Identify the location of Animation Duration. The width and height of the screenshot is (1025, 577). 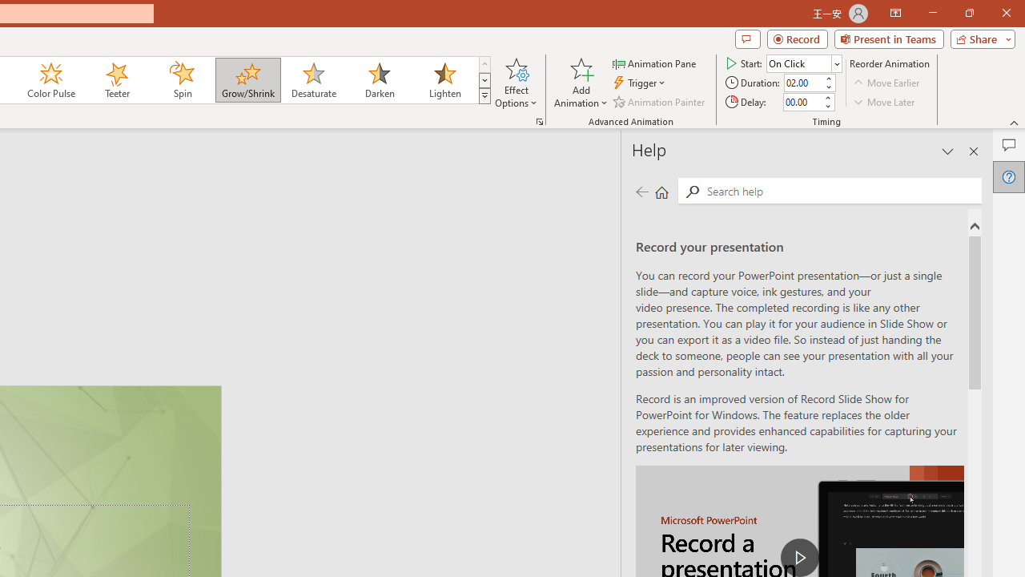
(803, 83).